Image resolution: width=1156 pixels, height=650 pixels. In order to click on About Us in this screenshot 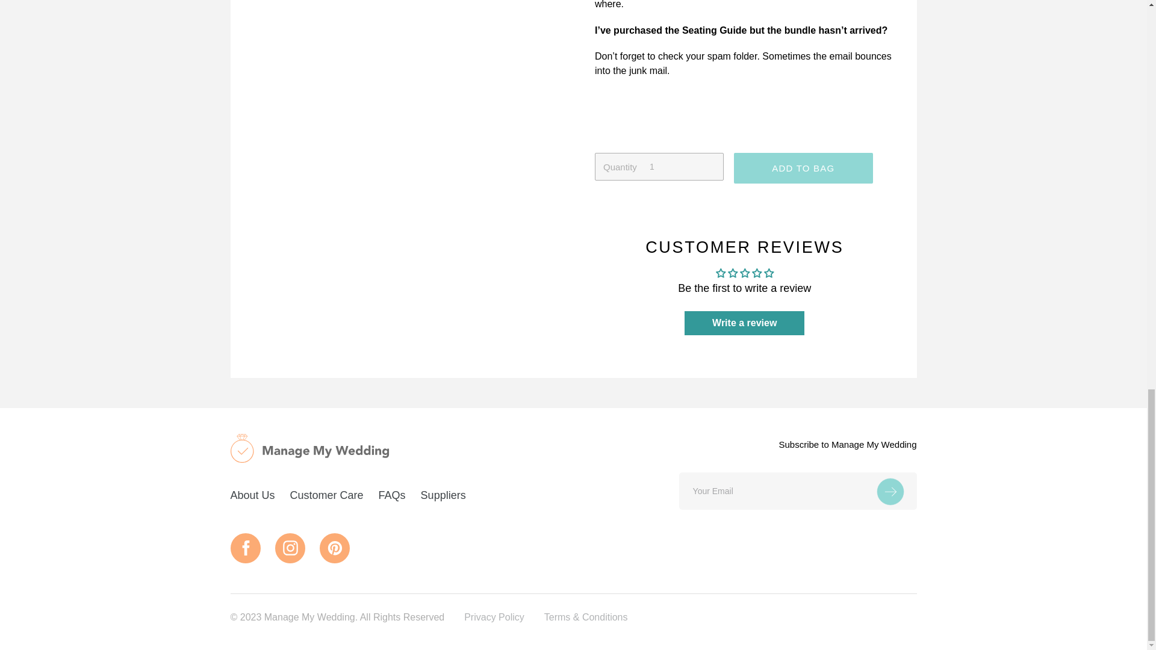, I will do `click(252, 495)`.